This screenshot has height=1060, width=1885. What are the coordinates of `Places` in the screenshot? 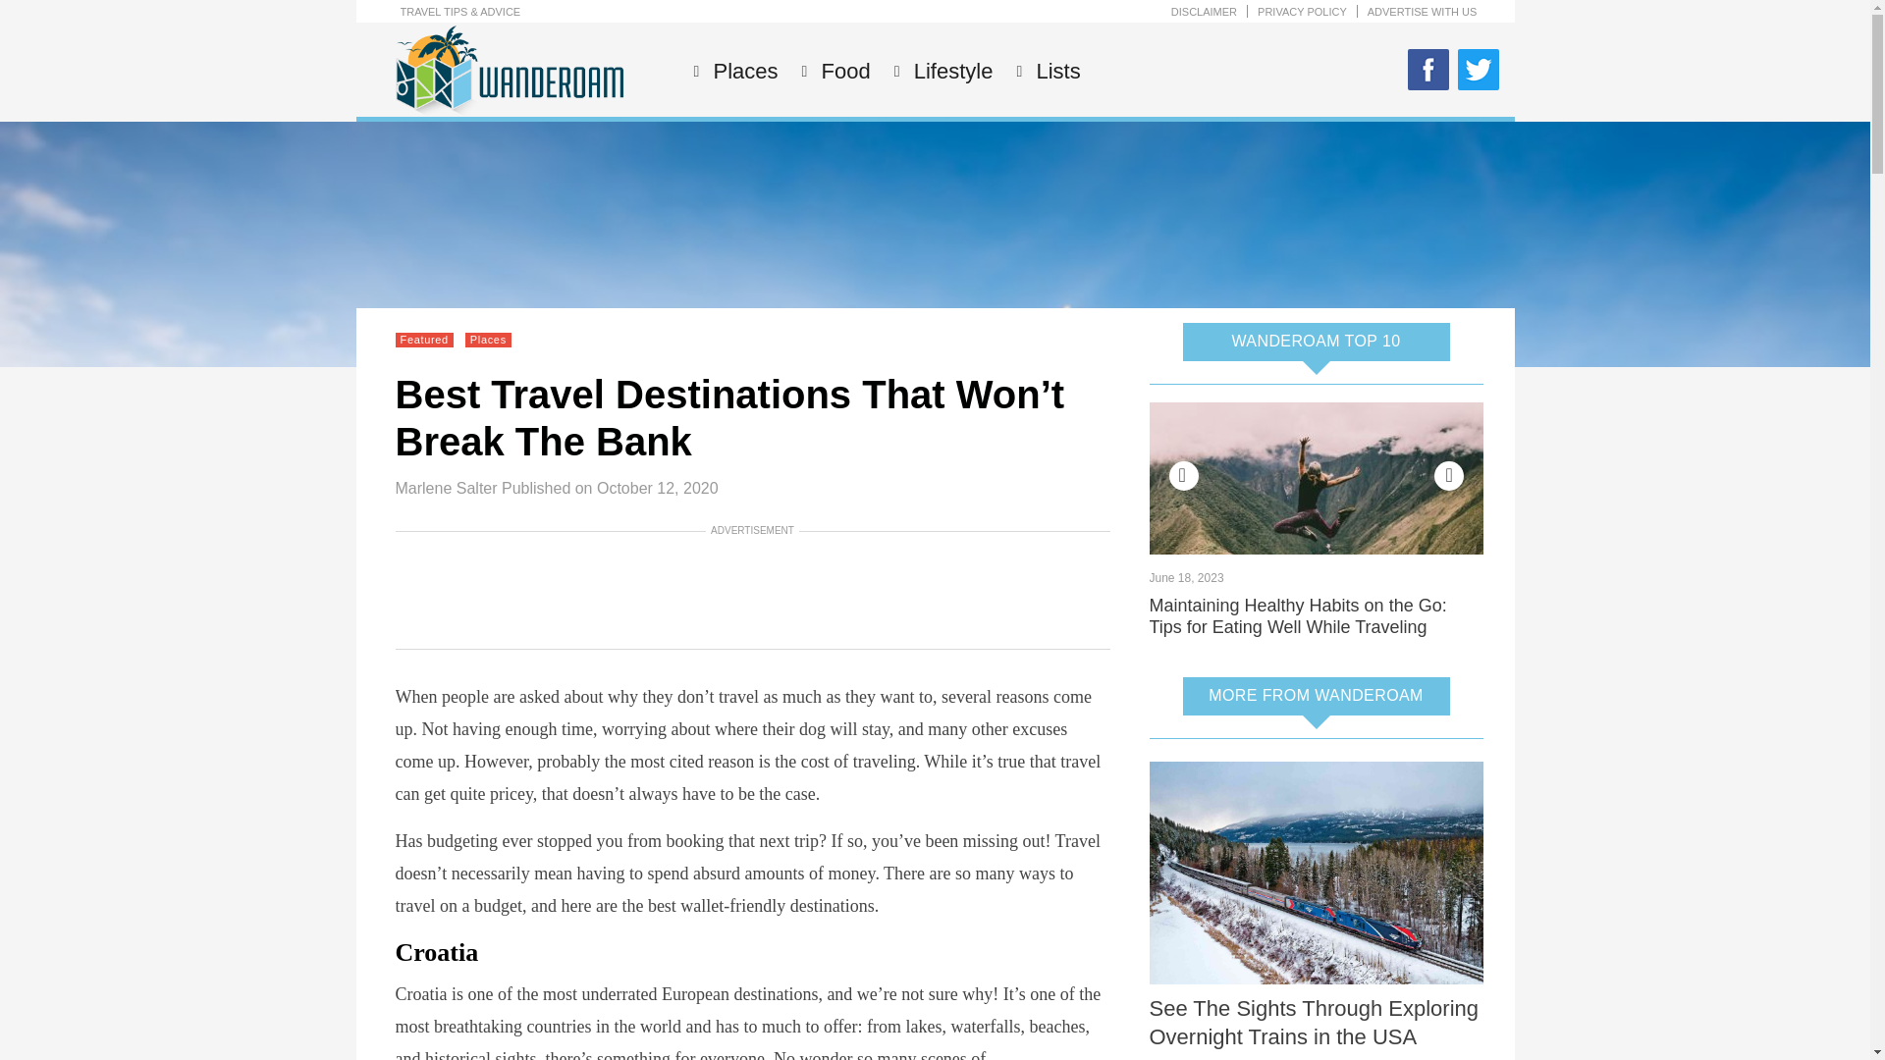 It's located at (742, 71).